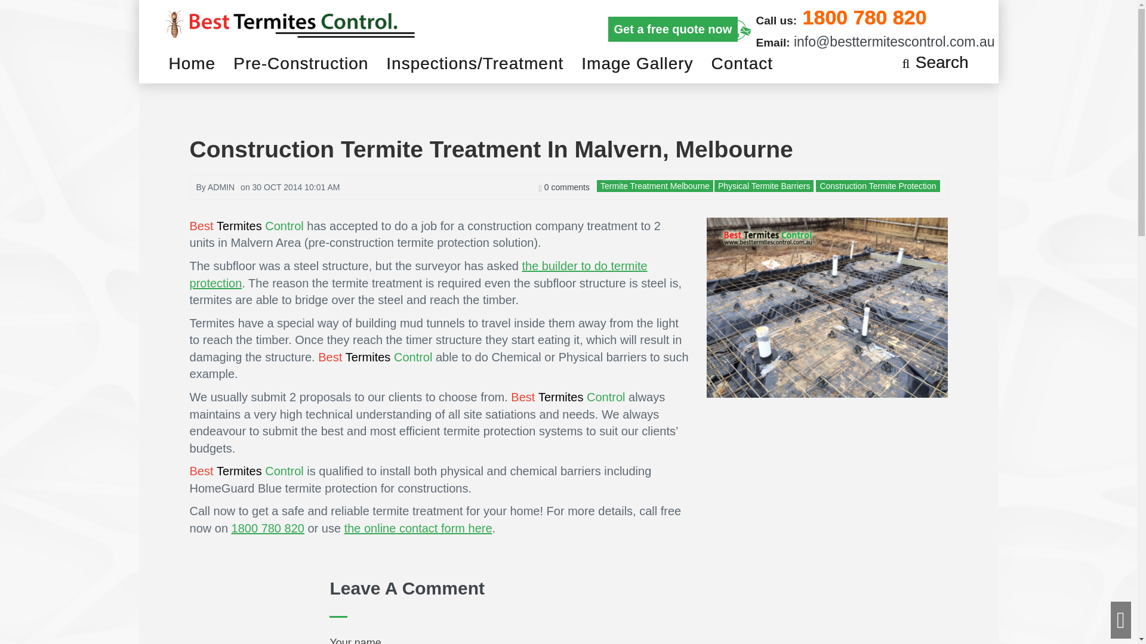 This screenshot has height=644, width=1146. I want to click on Home, so click(196, 63).